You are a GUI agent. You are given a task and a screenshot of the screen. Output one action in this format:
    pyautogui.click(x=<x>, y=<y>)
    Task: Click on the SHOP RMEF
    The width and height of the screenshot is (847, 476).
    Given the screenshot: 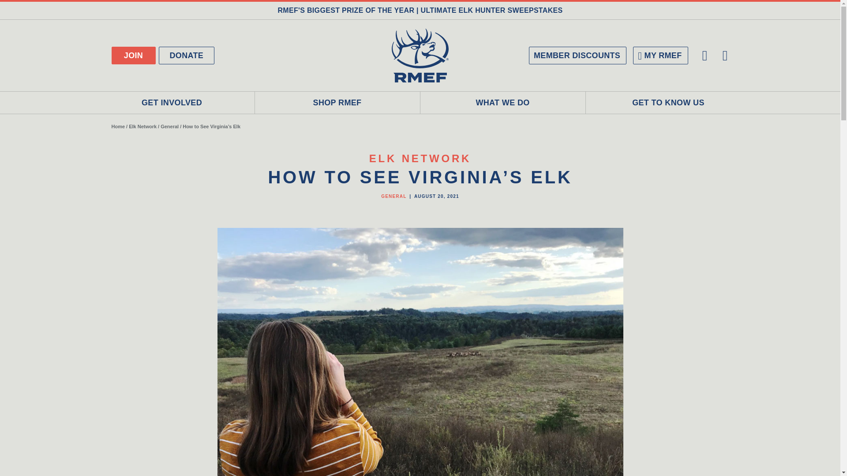 What is the action you would take?
    pyautogui.click(x=337, y=103)
    